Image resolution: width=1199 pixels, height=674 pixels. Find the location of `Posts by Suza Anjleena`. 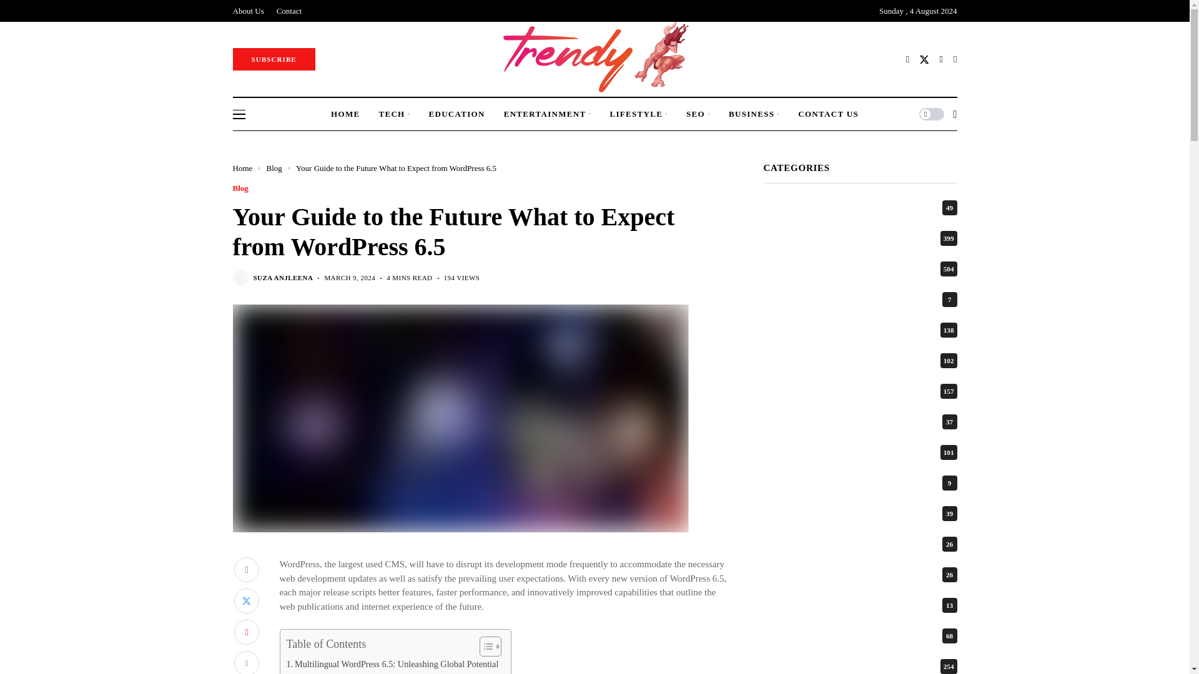

Posts by Suza Anjleena is located at coordinates (283, 278).